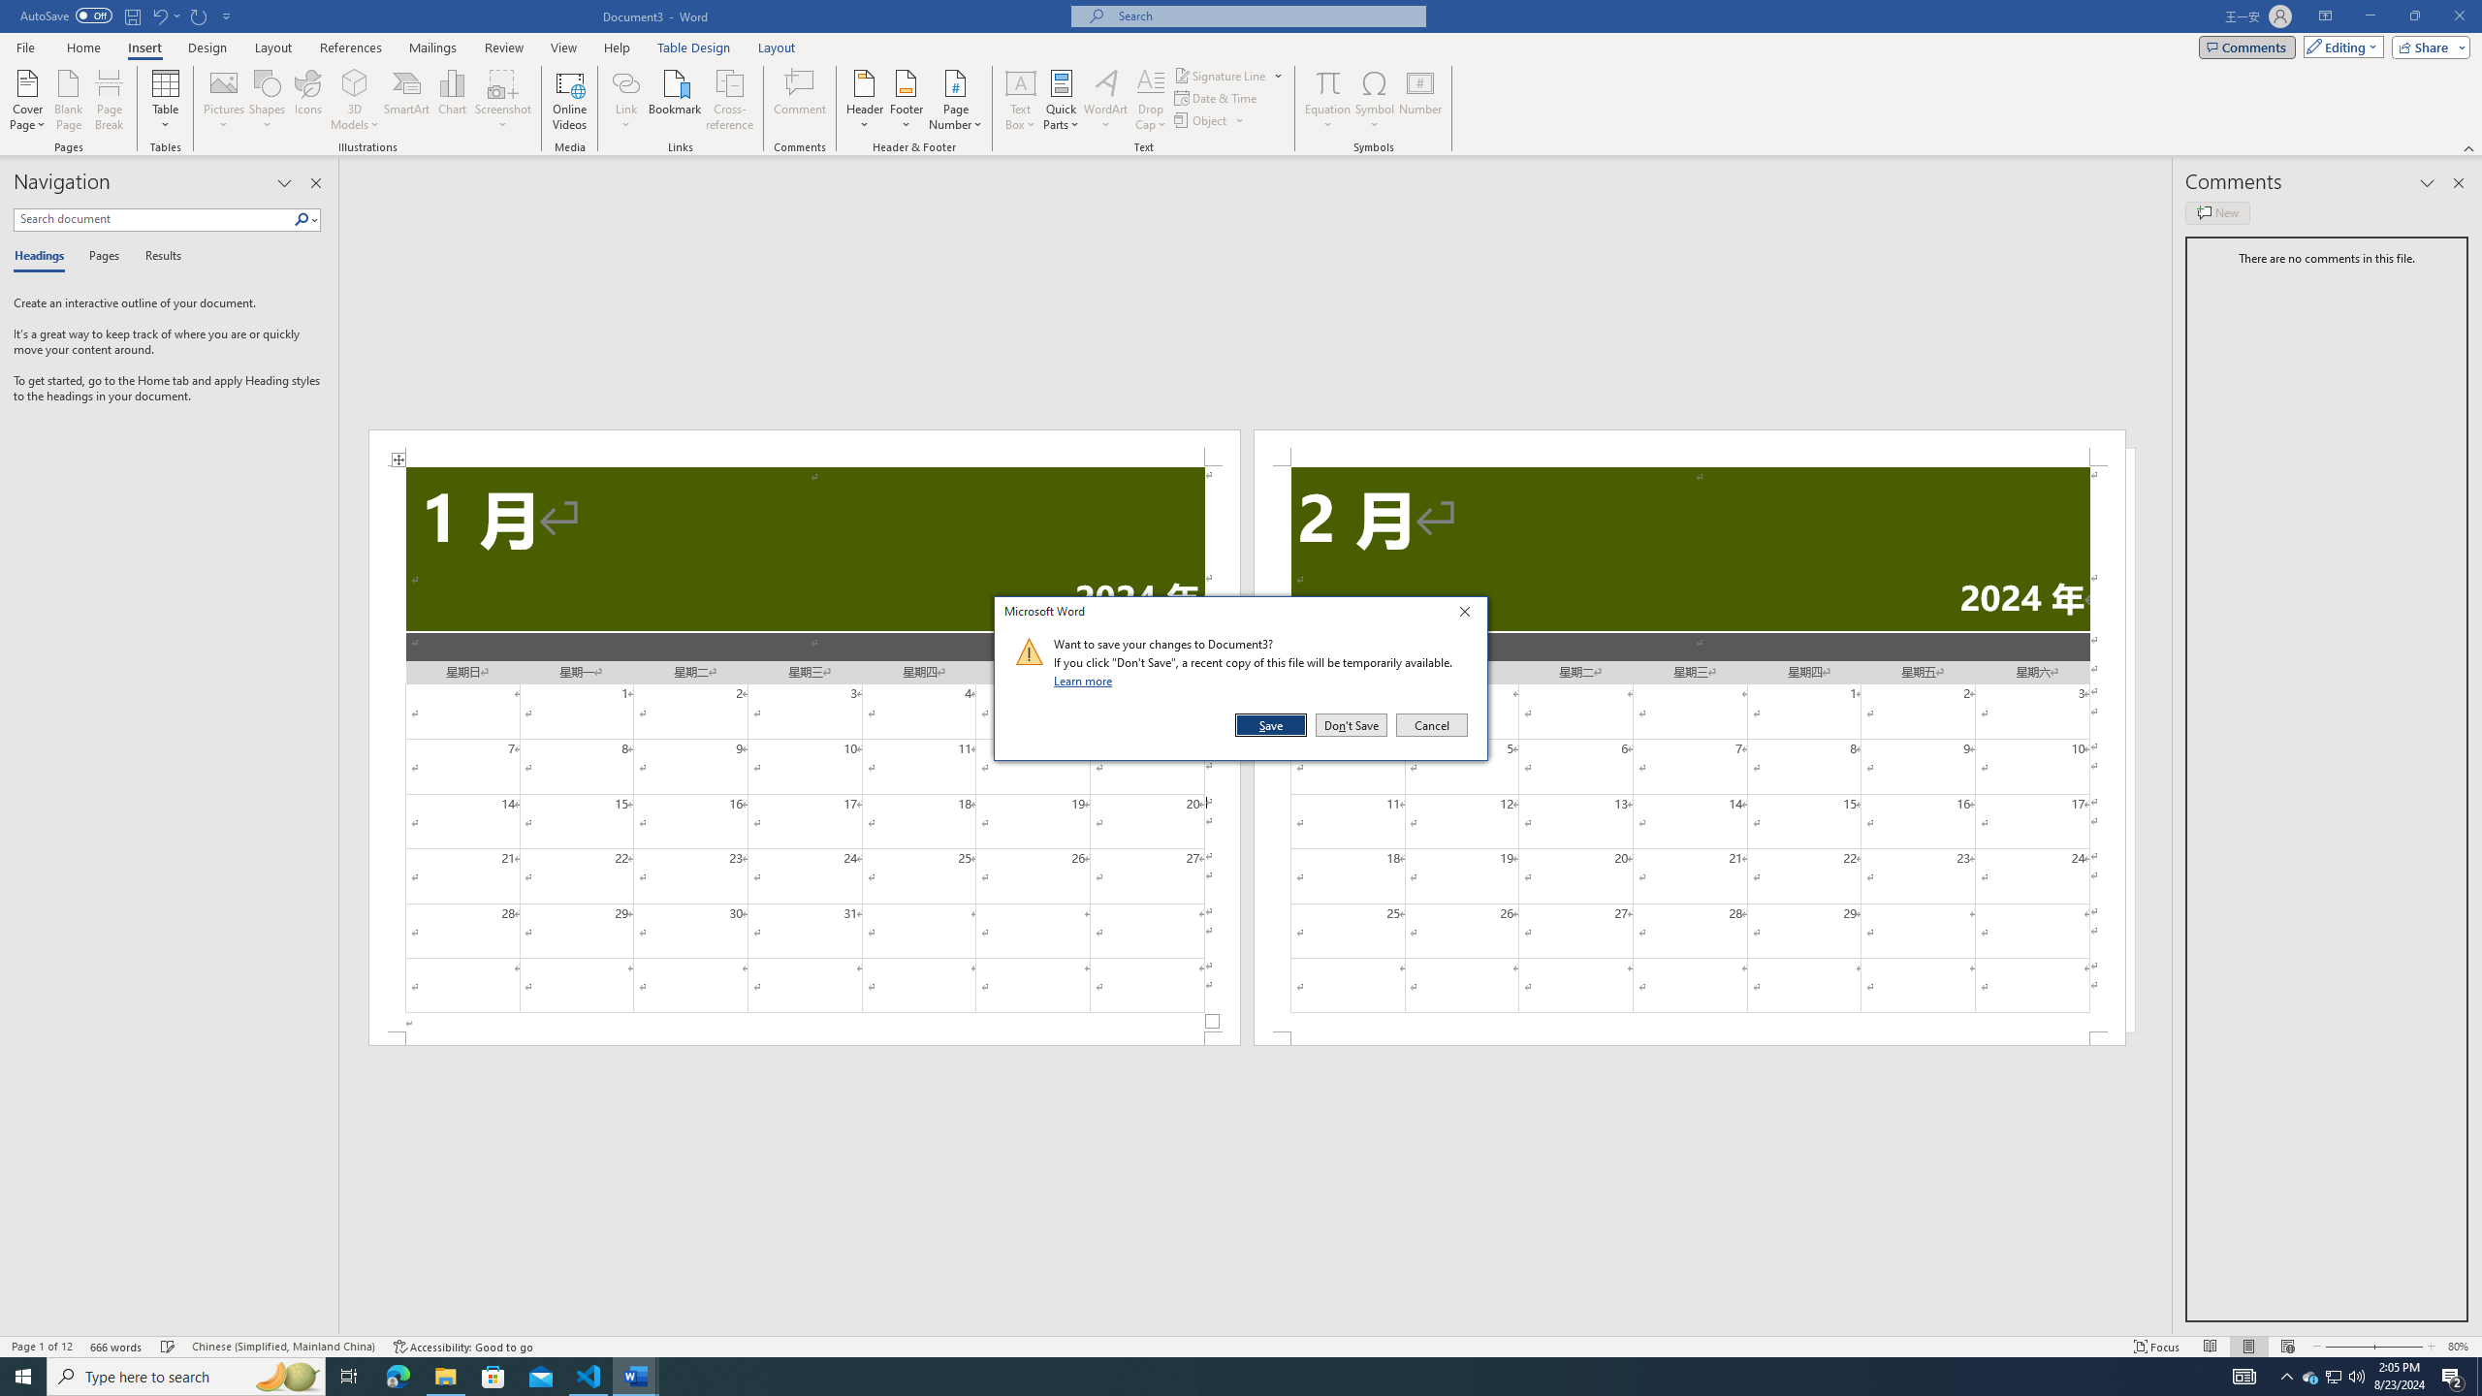  I want to click on Comment, so click(801, 100).